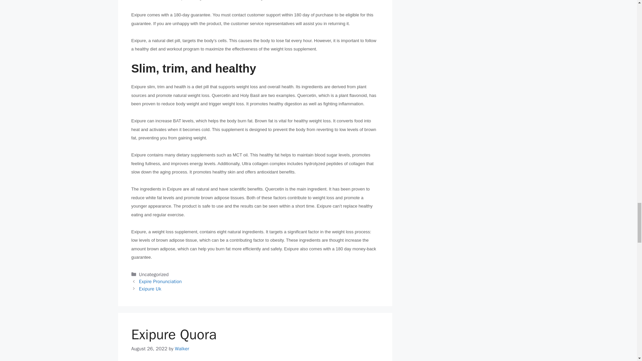  Describe the element at coordinates (182, 348) in the screenshot. I see `View all posts by Walker` at that location.